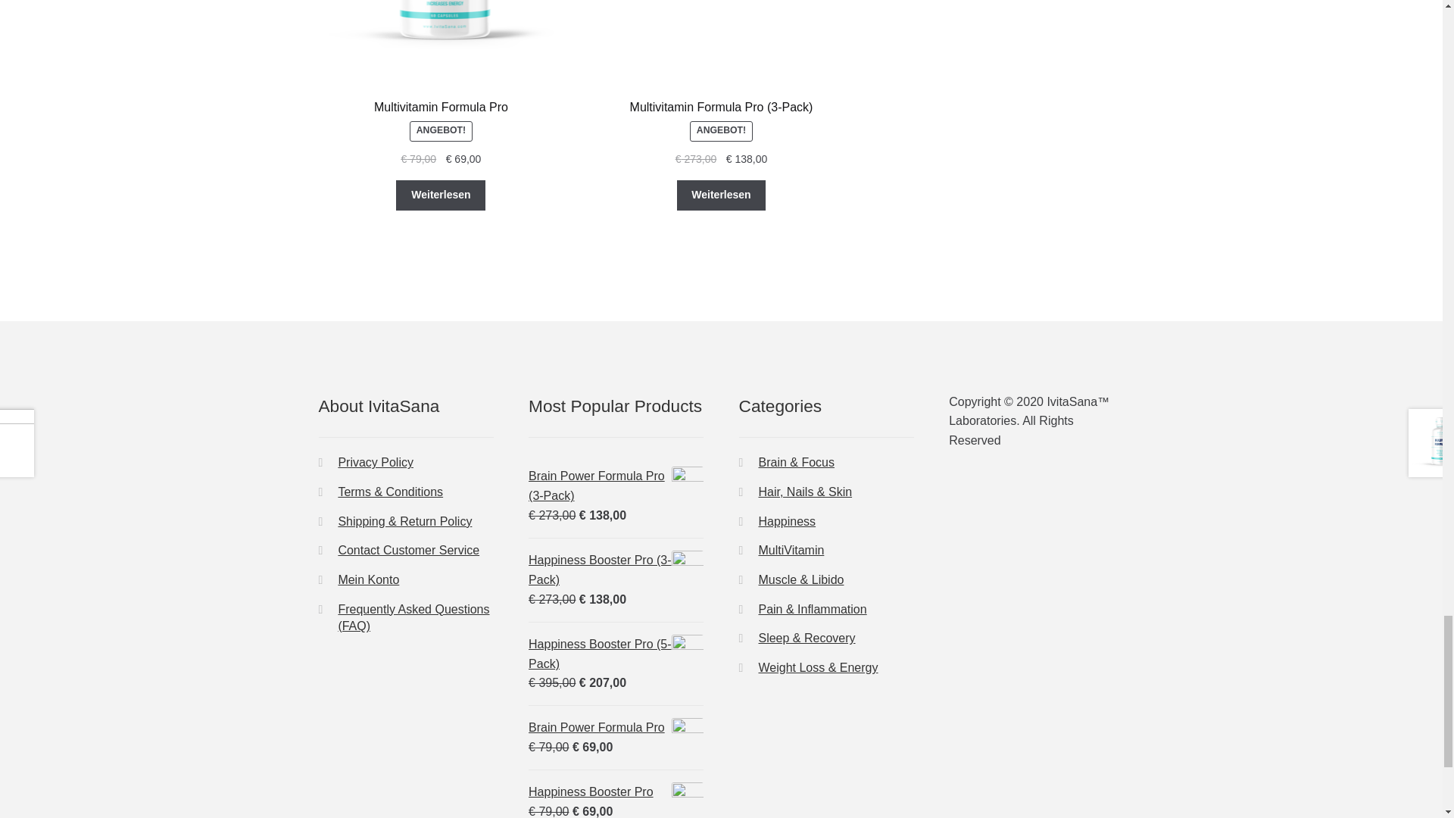  What do you see at coordinates (721, 195) in the screenshot?
I see `Weiterlesen` at bounding box center [721, 195].